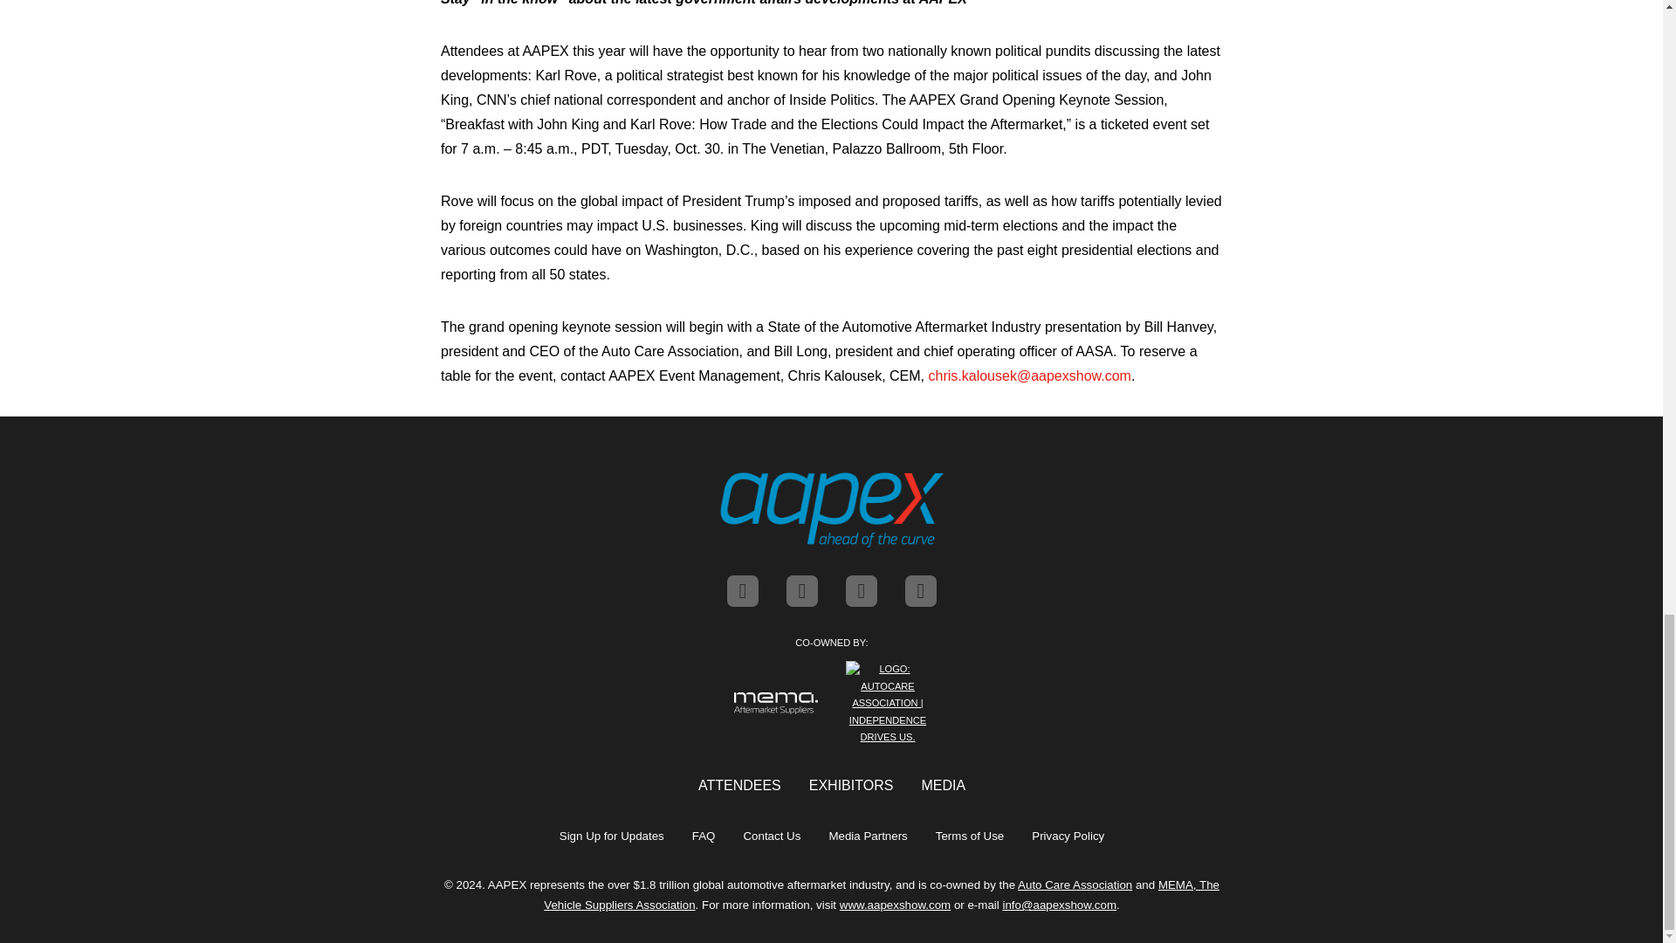 Image resolution: width=1676 pixels, height=943 pixels. Describe the element at coordinates (830, 510) in the screenshot. I see `AAPEX 2024` at that location.